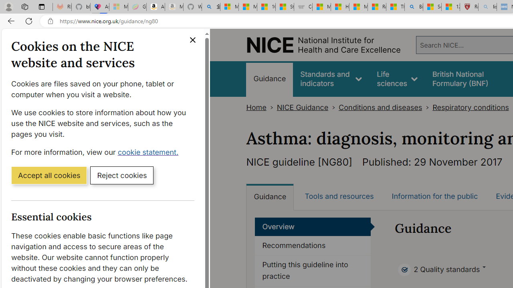 This screenshot has height=288, width=513. What do you see at coordinates (270, 197) in the screenshot?
I see `Guidance` at bounding box center [270, 197].